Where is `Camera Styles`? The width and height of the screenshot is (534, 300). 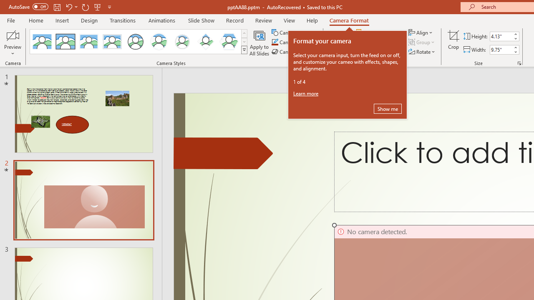 Camera Styles is located at coordinates (244, 50).